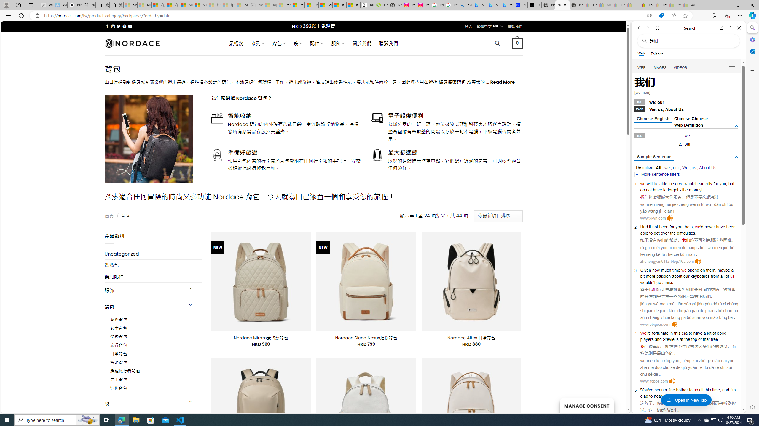  Describe the element at coordinates (686, 102) in the screenshot. I see `na.we; our` at that location.